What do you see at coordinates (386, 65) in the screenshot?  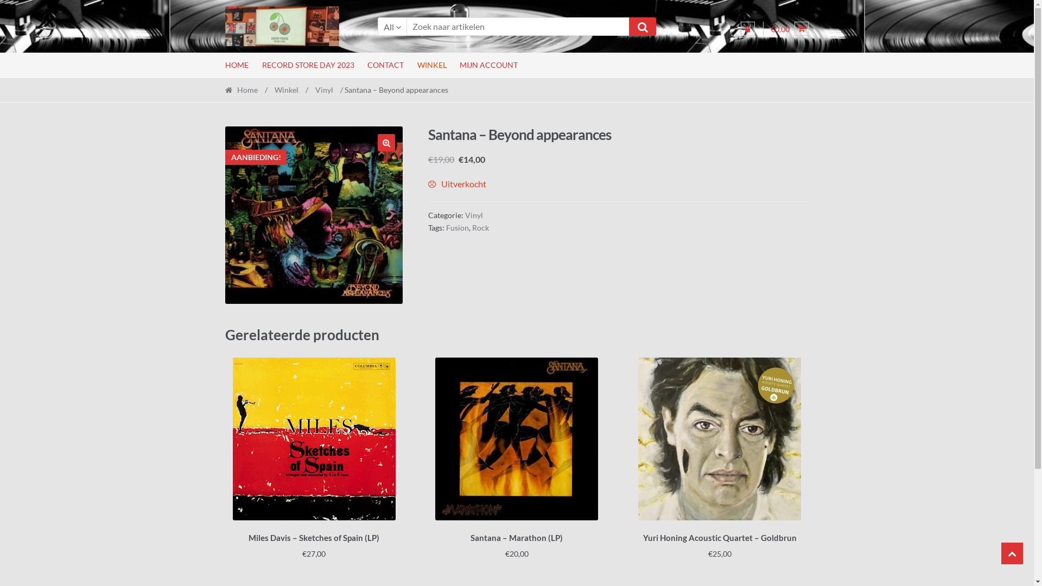 I see `CONTACT` at bounding box center [386, 65].